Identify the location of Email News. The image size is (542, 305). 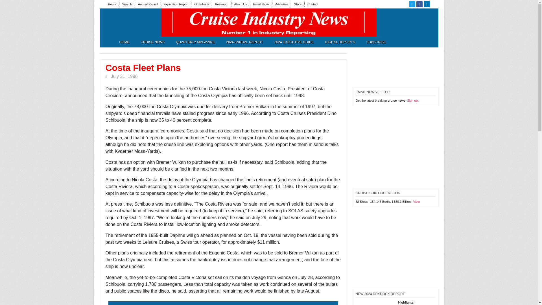
(261, 4).